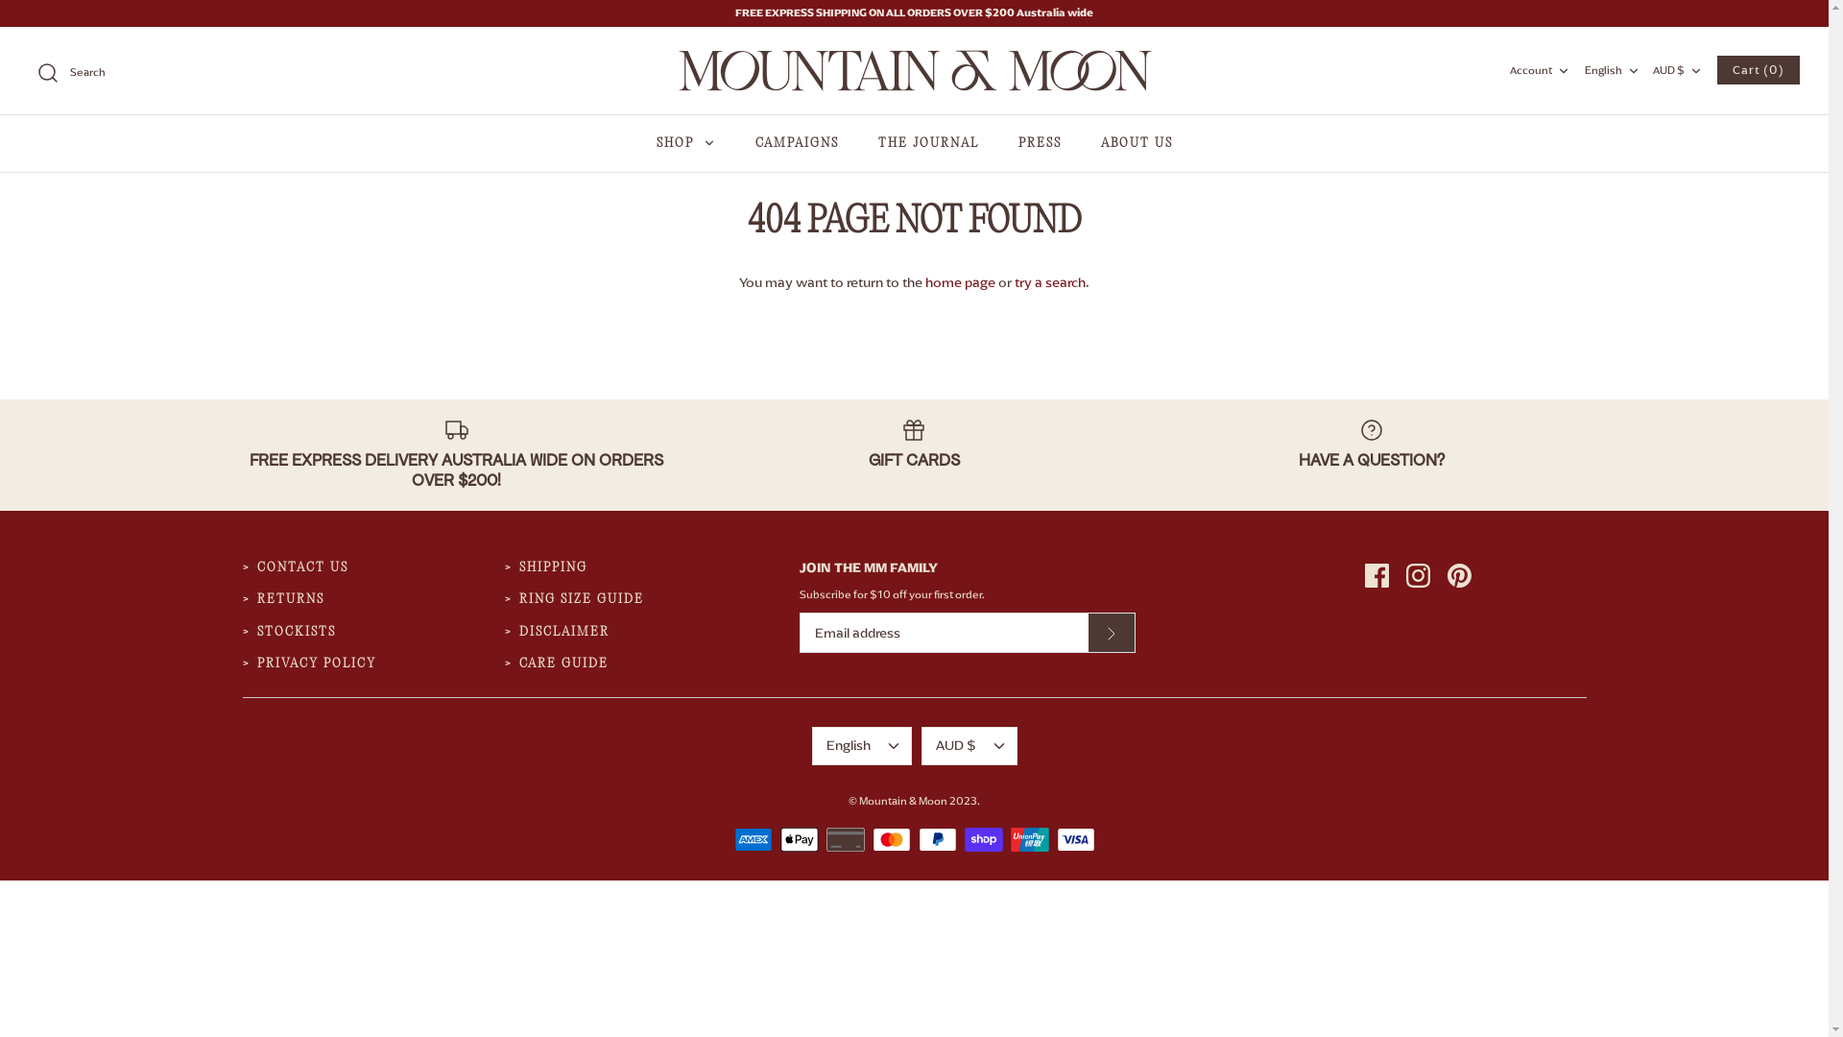  I want to click on try a search, so click(1050, 282).